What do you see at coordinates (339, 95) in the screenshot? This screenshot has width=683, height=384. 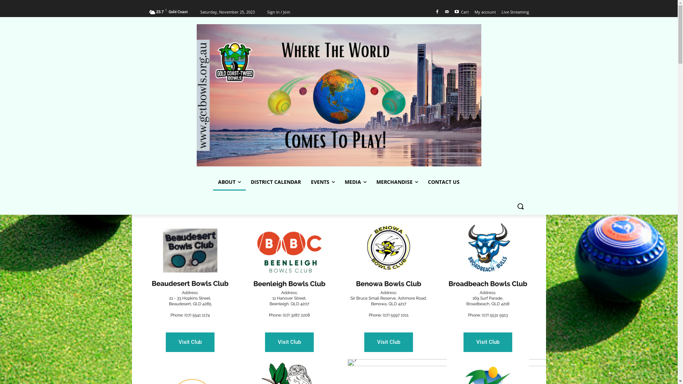 I see `www.gctbowls.org.au` at bounding box center [339, 95].